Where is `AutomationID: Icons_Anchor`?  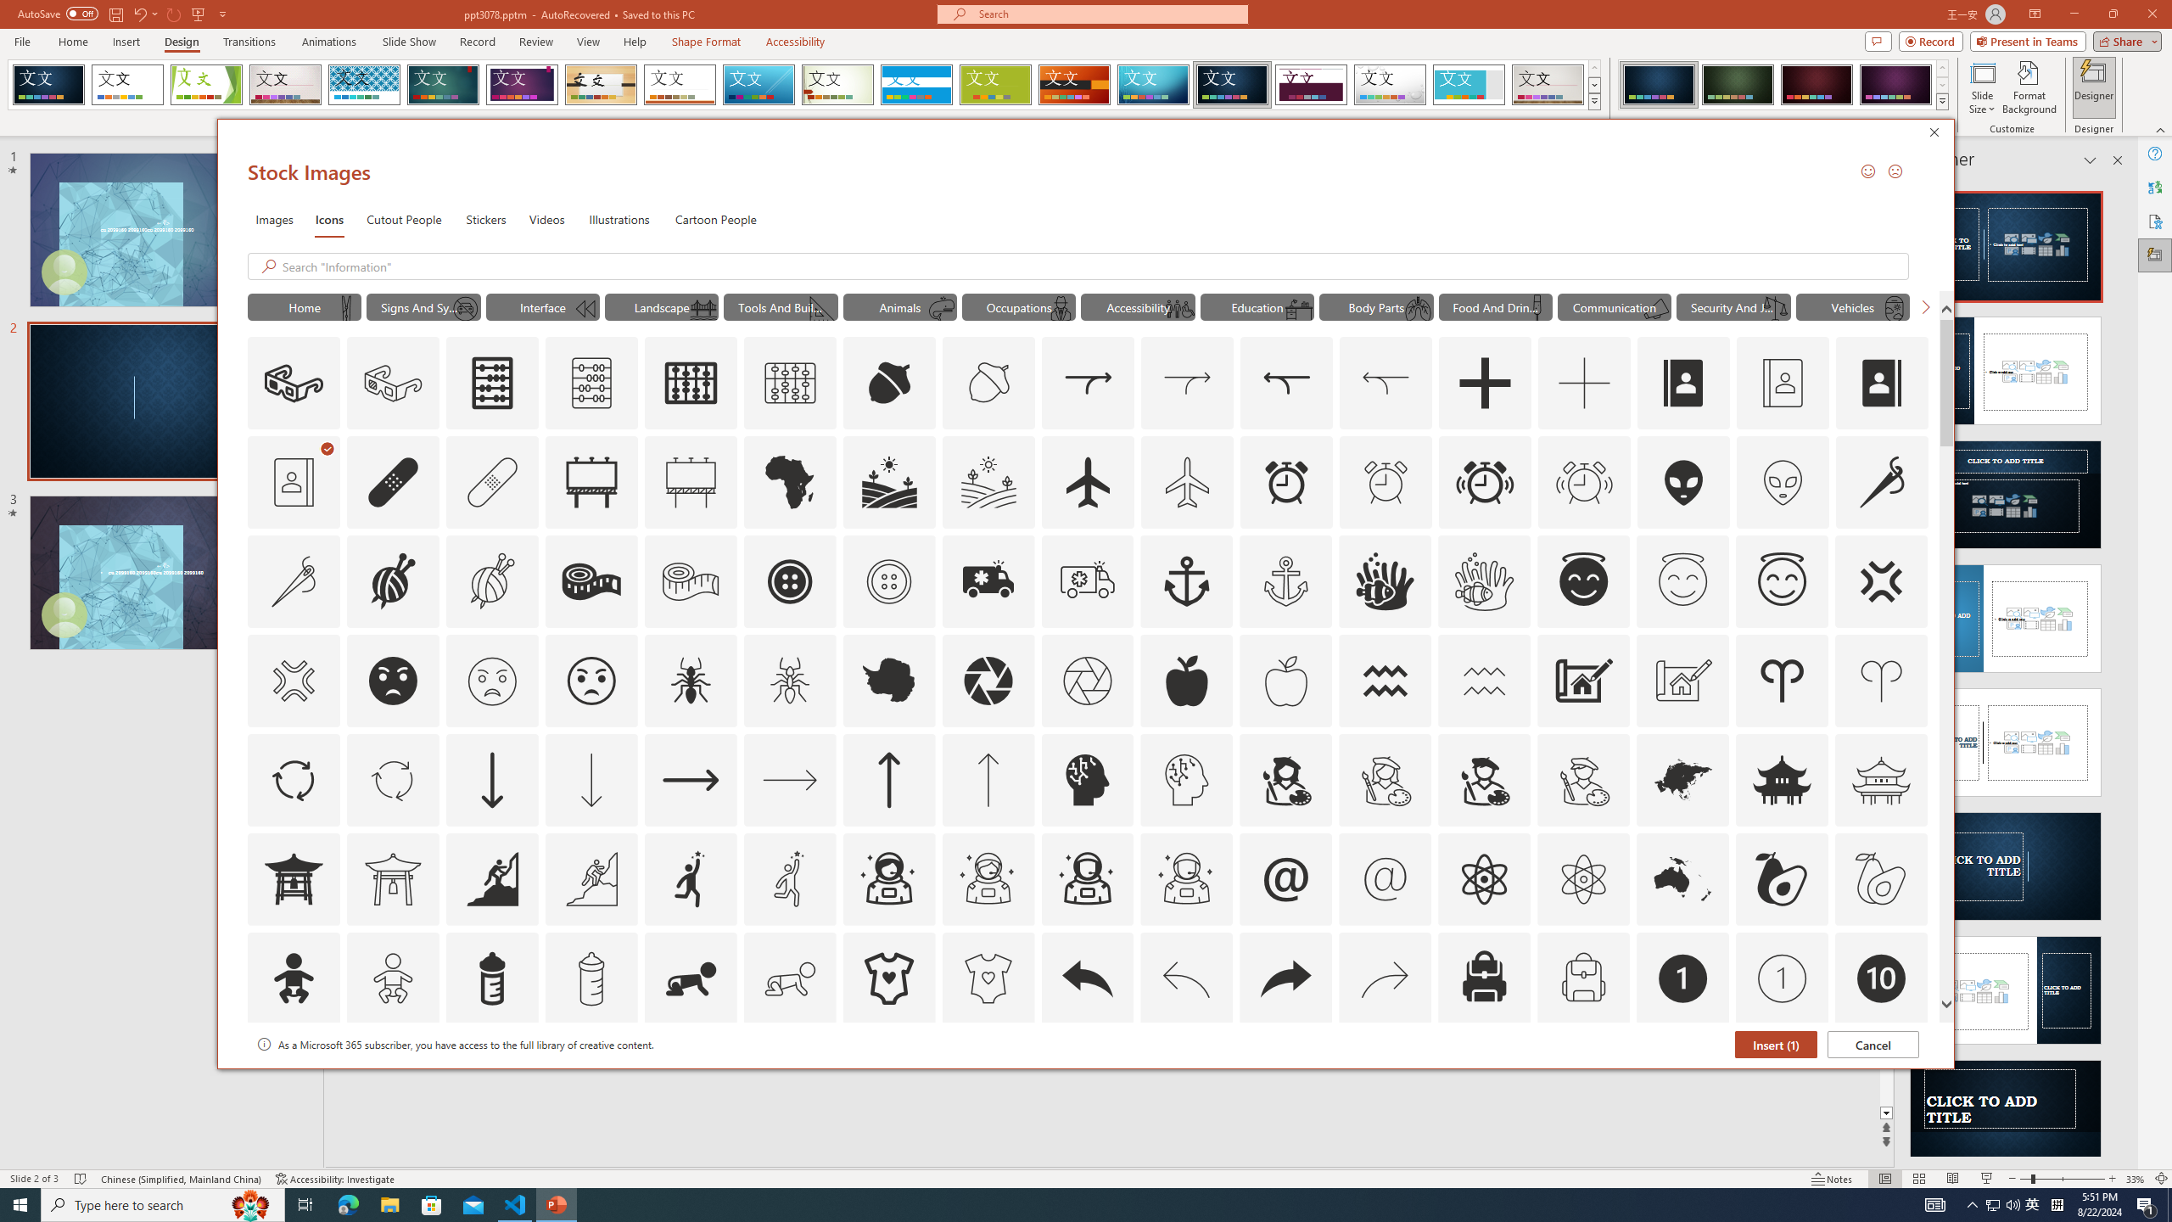 AutomationID: Icons_Anchor is located at coordinates (1186, 581).